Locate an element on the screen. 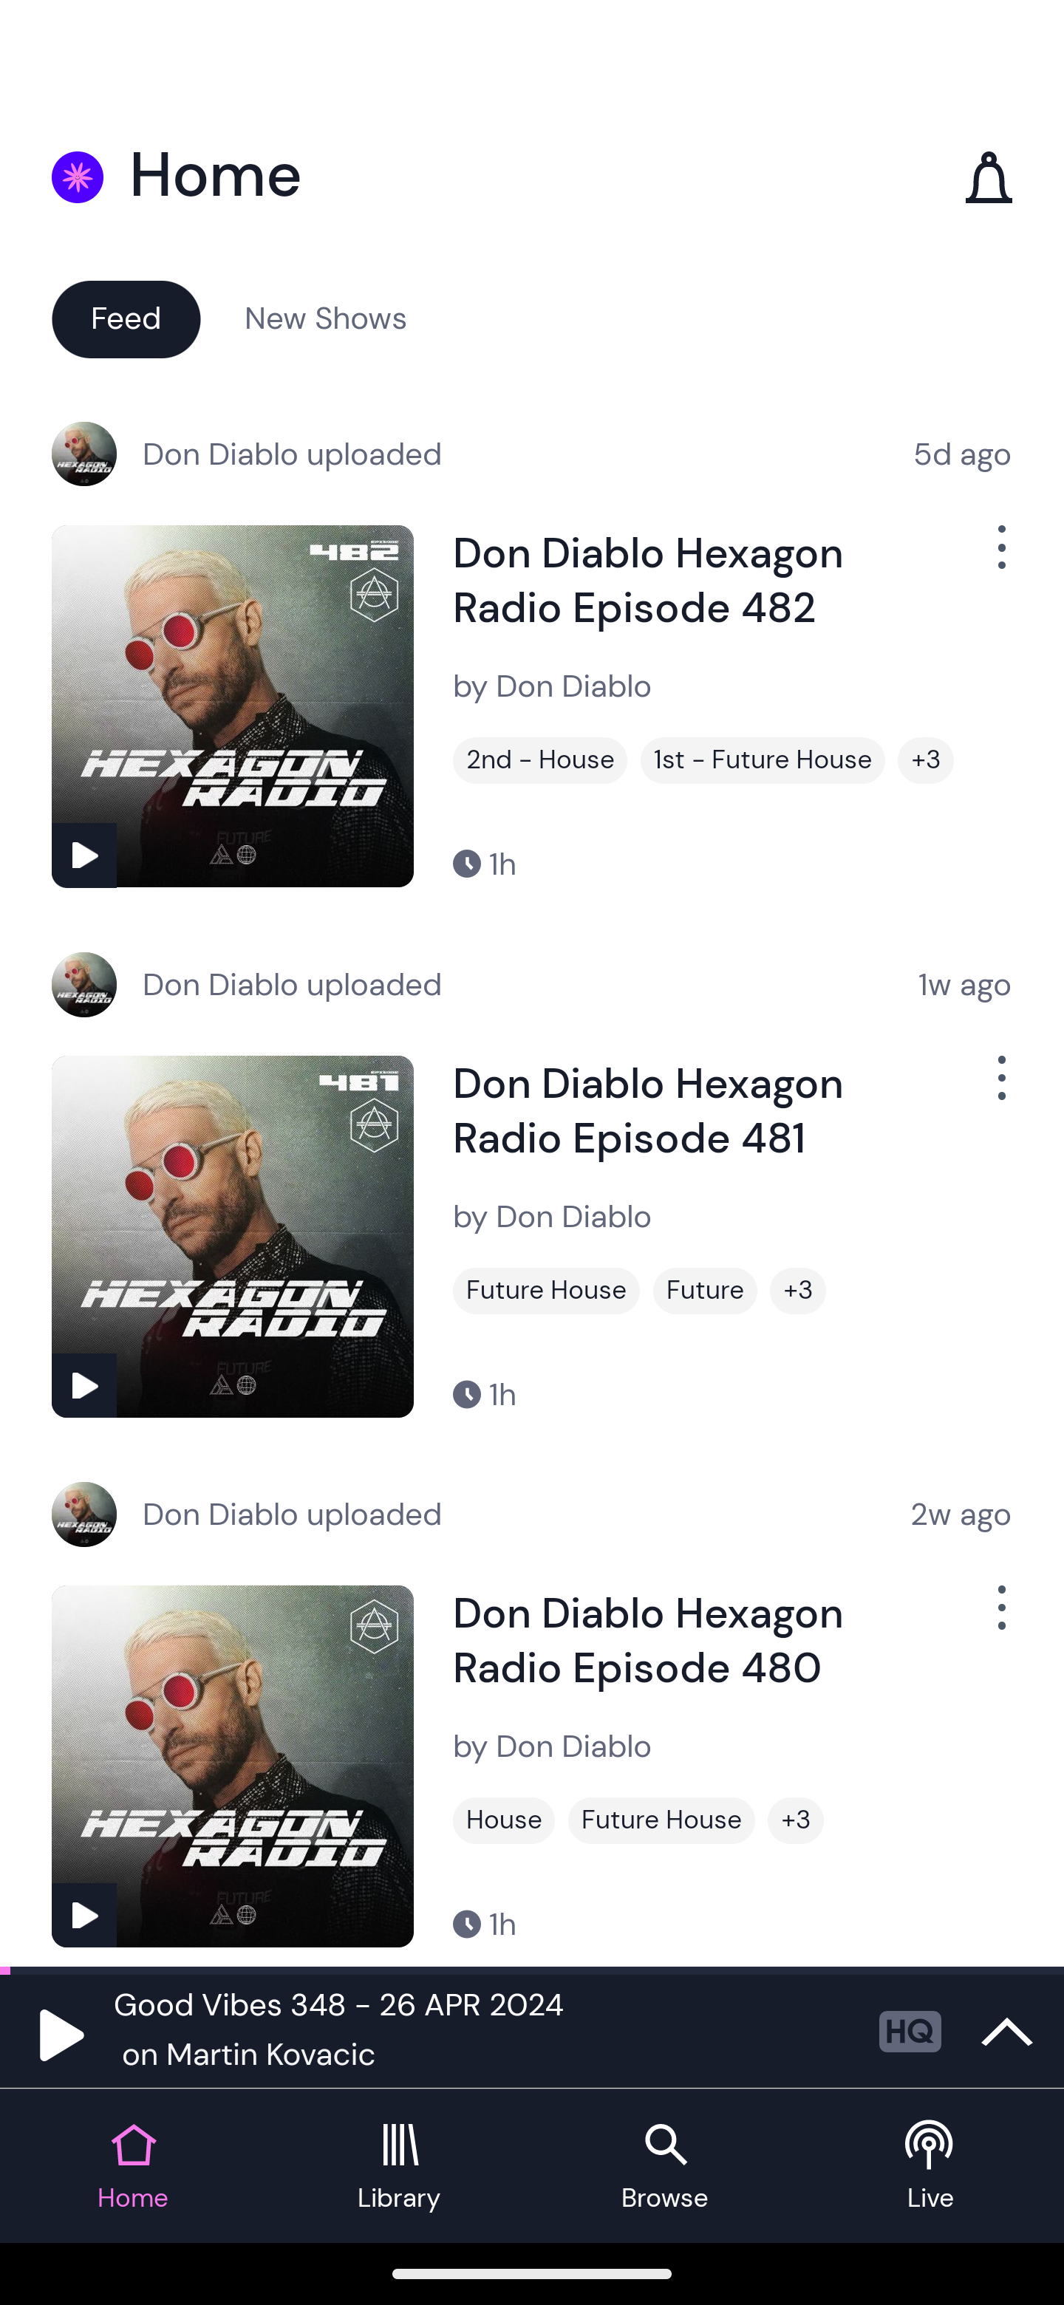  Browse tab Browse is located at coordinates (665, 2166).